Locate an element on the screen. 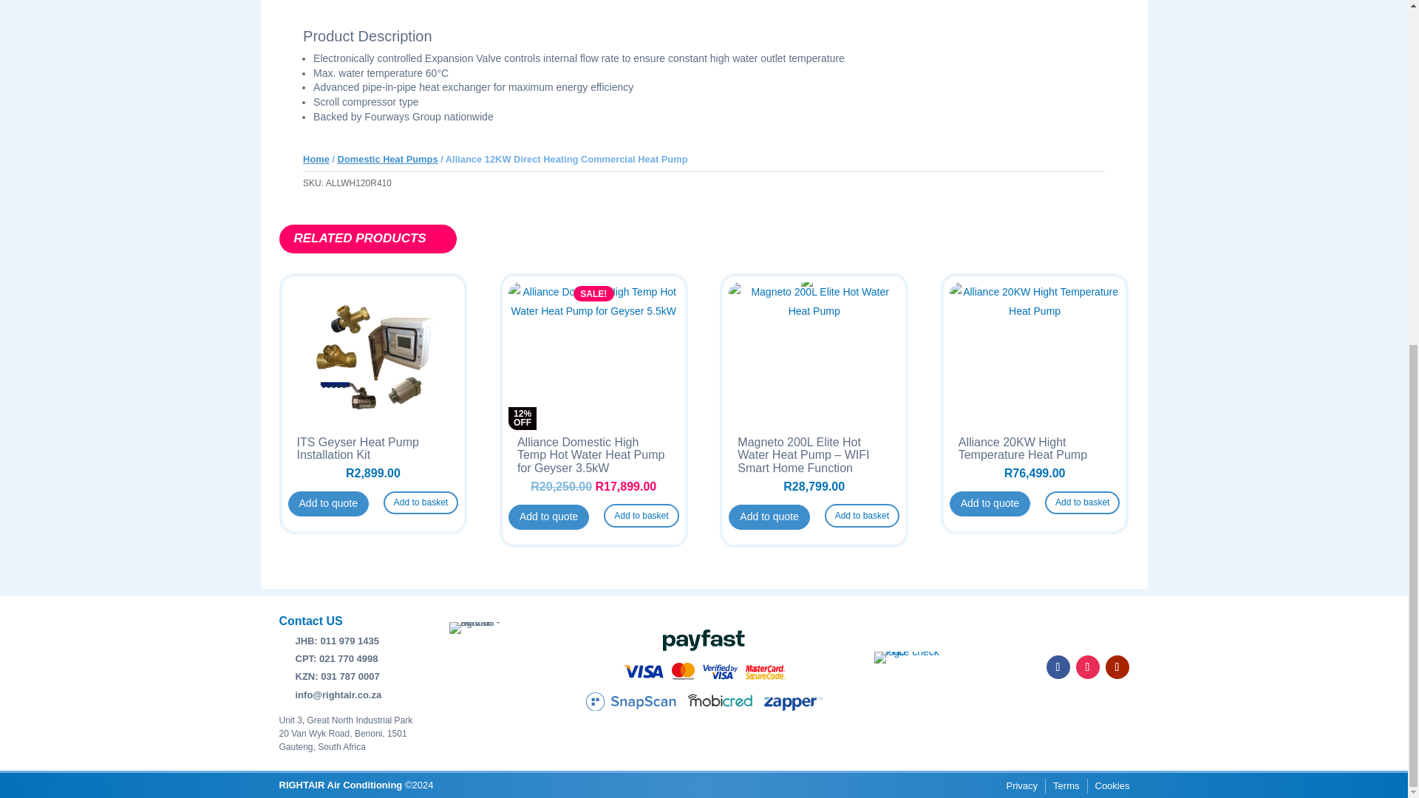  RightAir-Service is located at coordinates (483, 628).